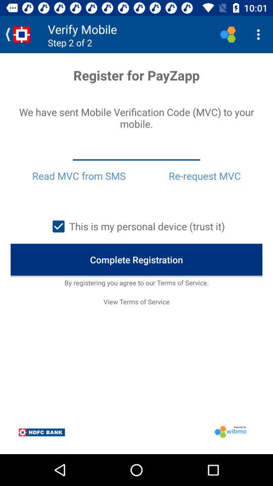 The width and height of the screenshot is (273, 486). Describe the element at coordinates (18, 34) in the screenshot. I see `press icon at the top left corner` at that location.